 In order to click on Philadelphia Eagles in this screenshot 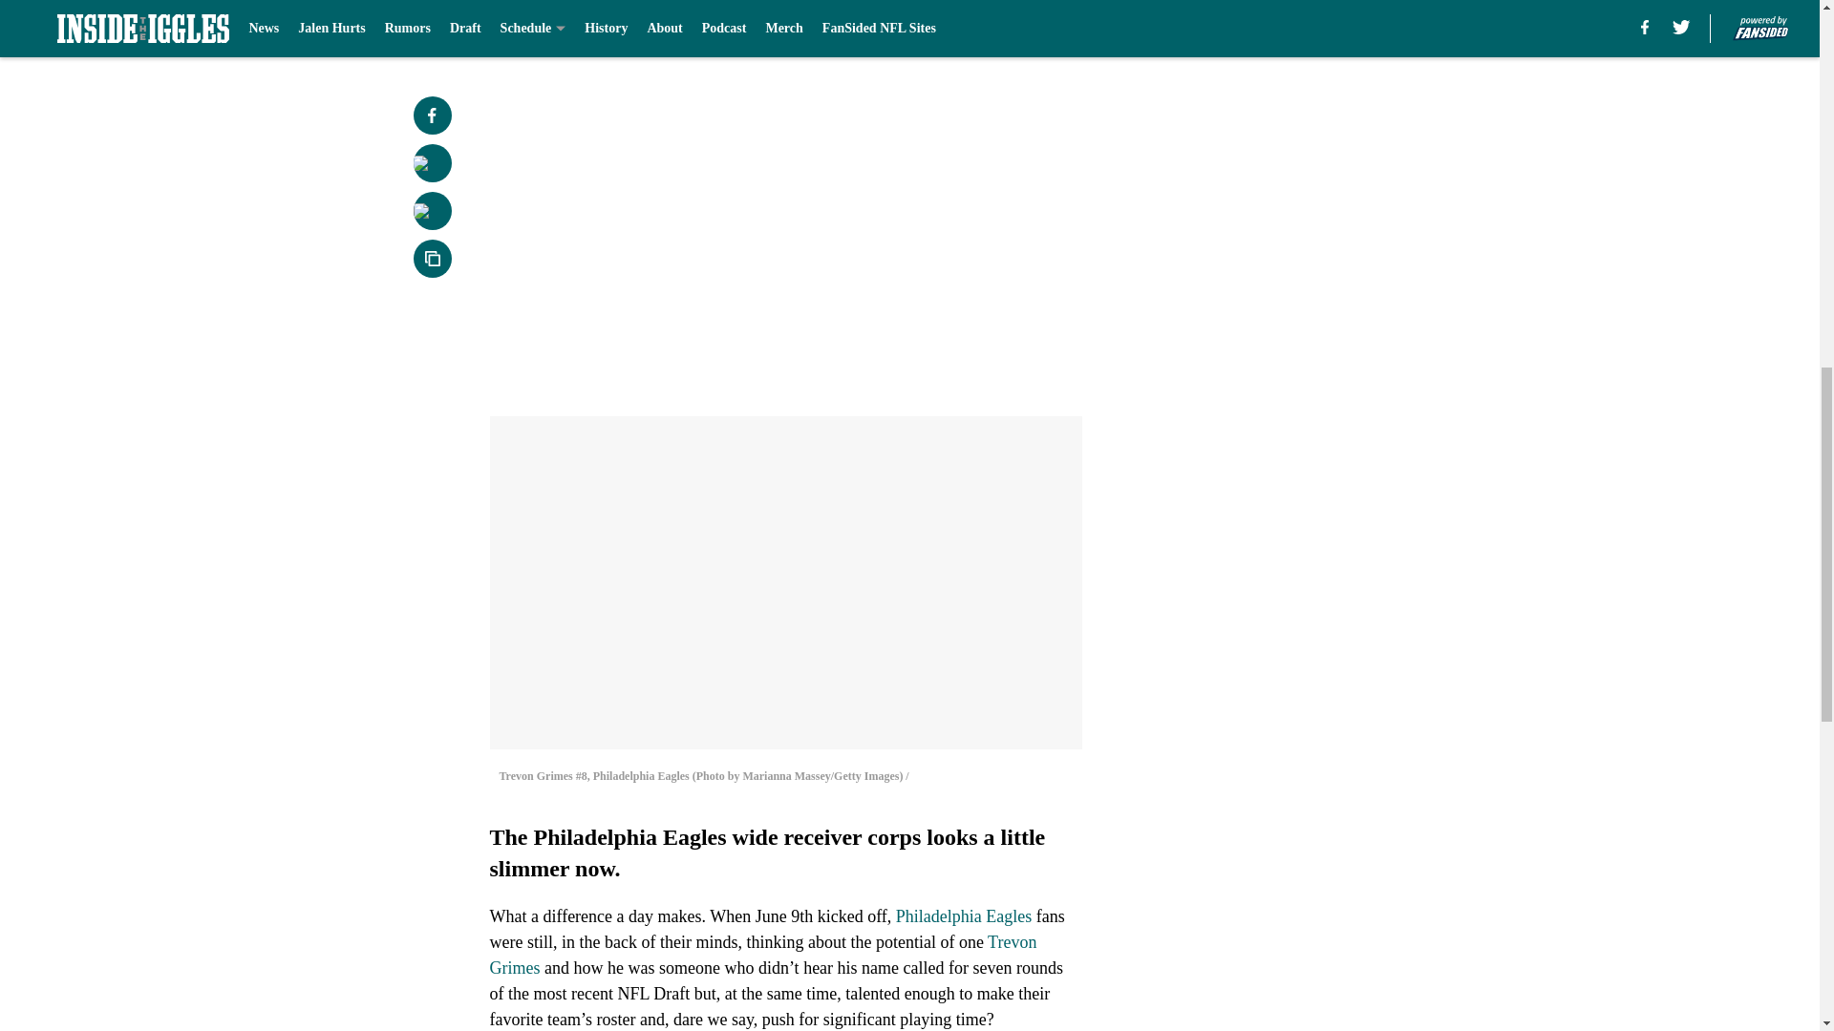, I will do `click(963, 916)`.